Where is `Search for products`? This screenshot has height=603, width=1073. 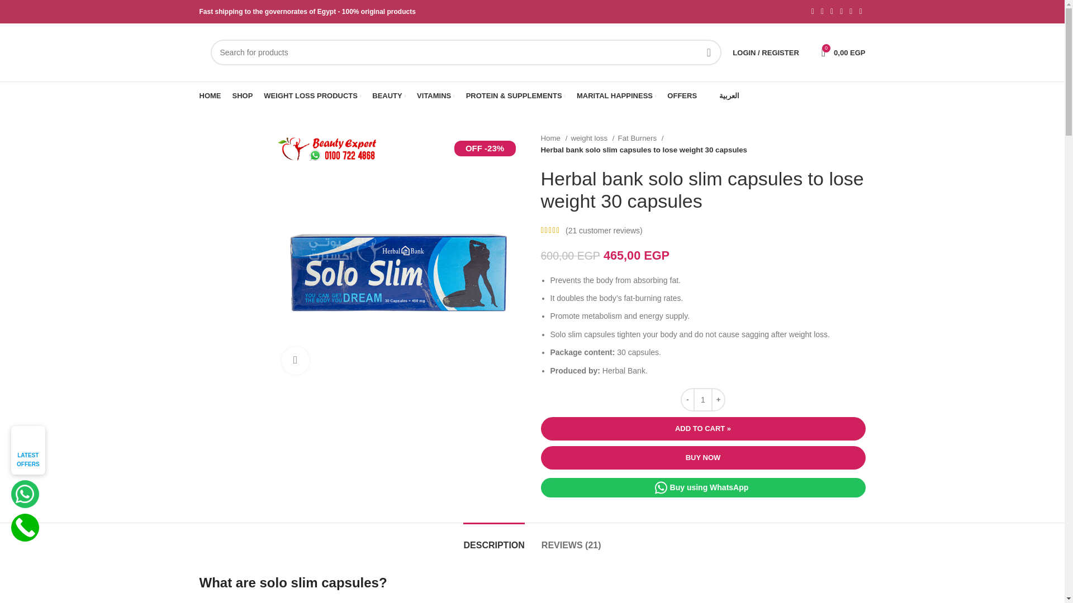 Search for products is located at coordinates (466, 52).